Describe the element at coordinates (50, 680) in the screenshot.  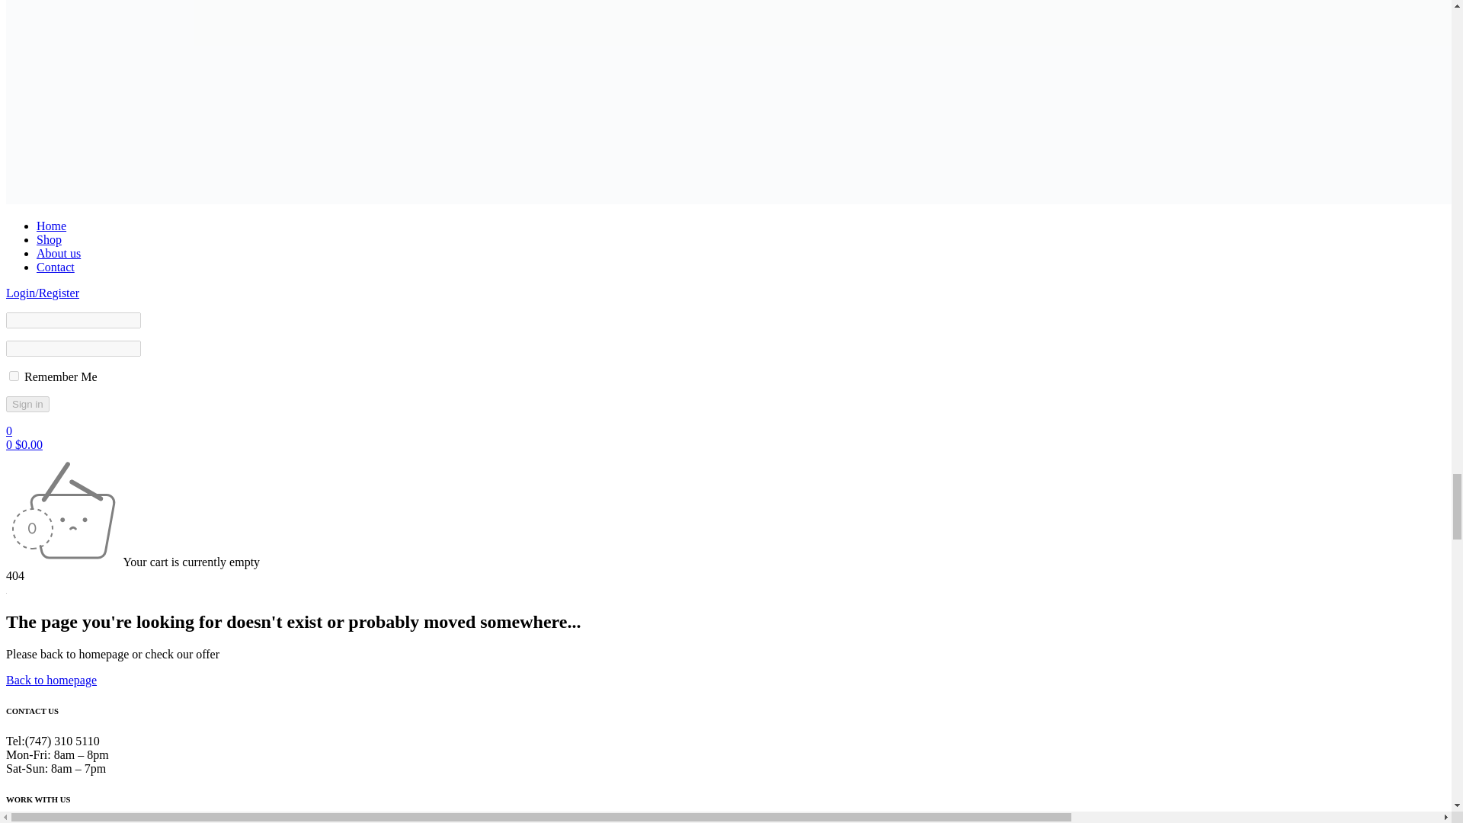
I see `Back to homepage` at that location.